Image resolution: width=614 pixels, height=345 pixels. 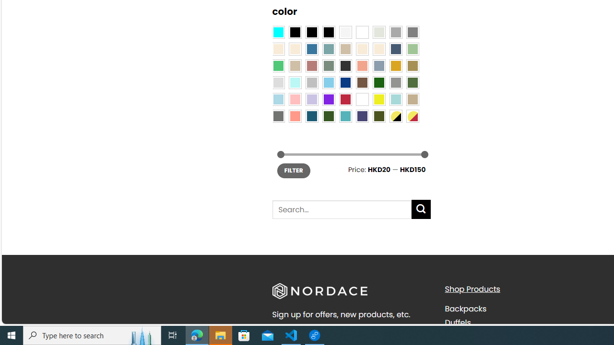 What do you see at coordinates (278, 82) in the screenshot?
I see `Light Gray` at bounding box center [278, 82].